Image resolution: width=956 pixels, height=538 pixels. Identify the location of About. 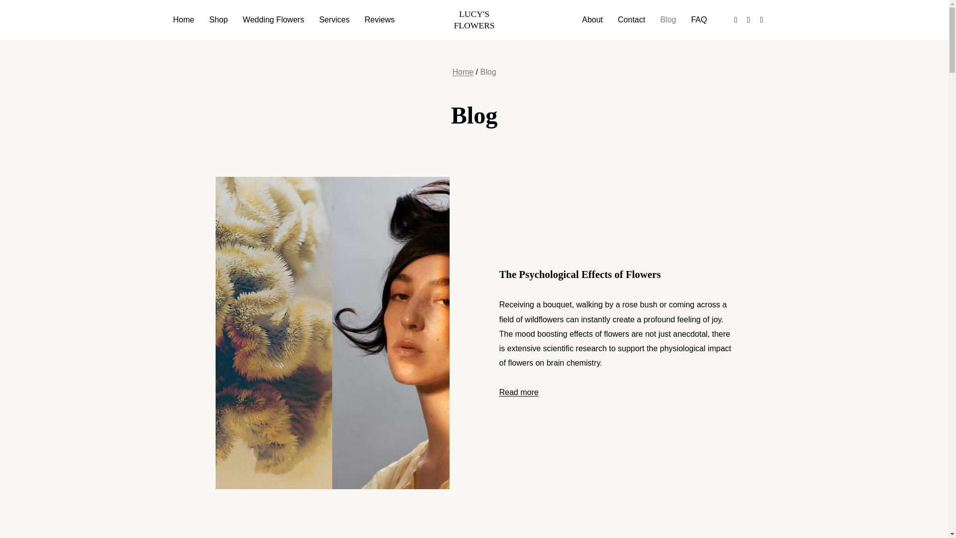
(593, 19).